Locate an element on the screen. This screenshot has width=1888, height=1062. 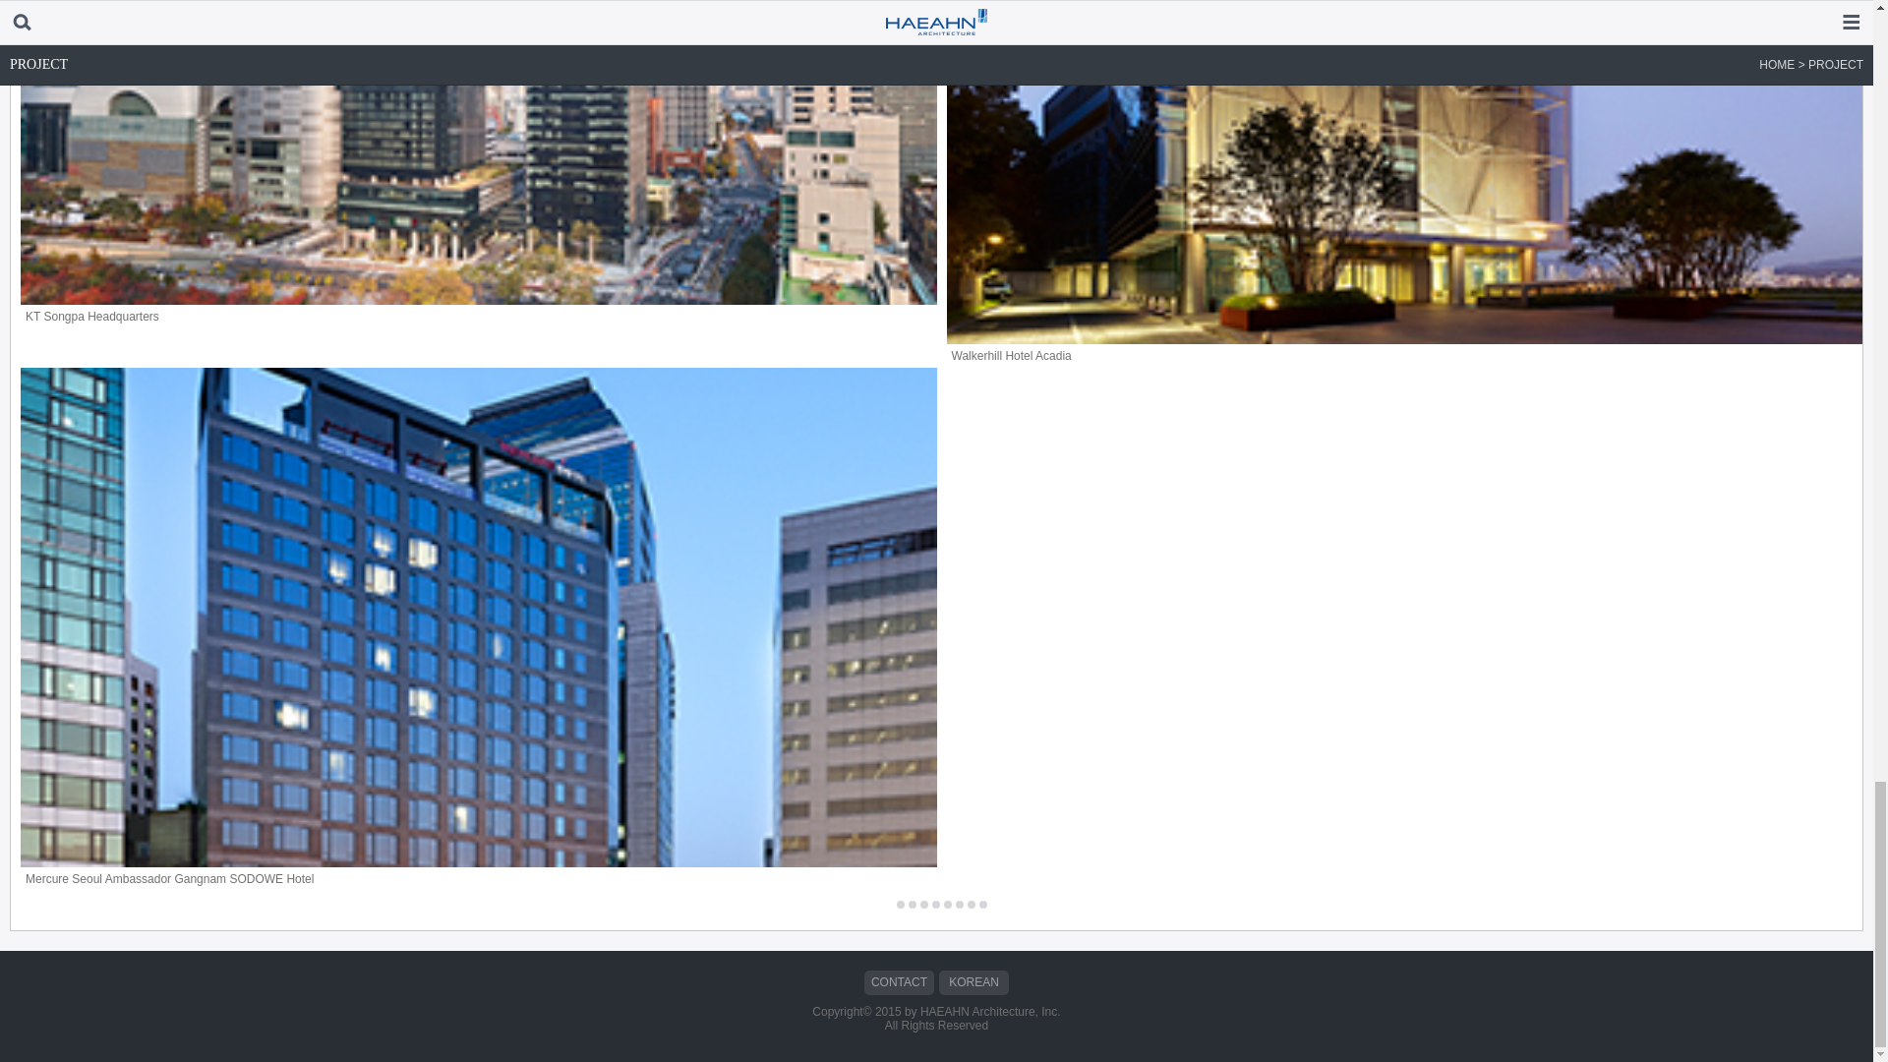
4 is located at coordinates (936, 905).